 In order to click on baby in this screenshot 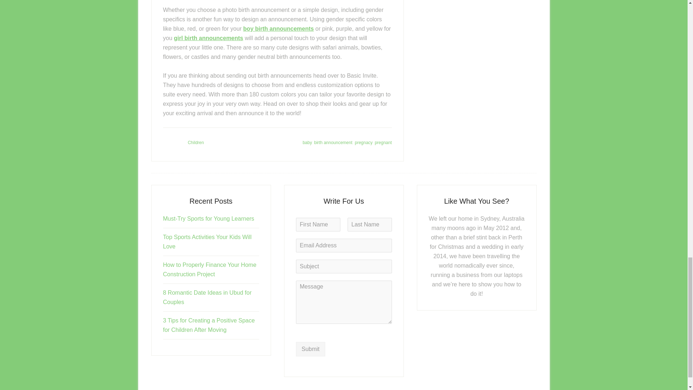, I will do `click(307, 142)`.